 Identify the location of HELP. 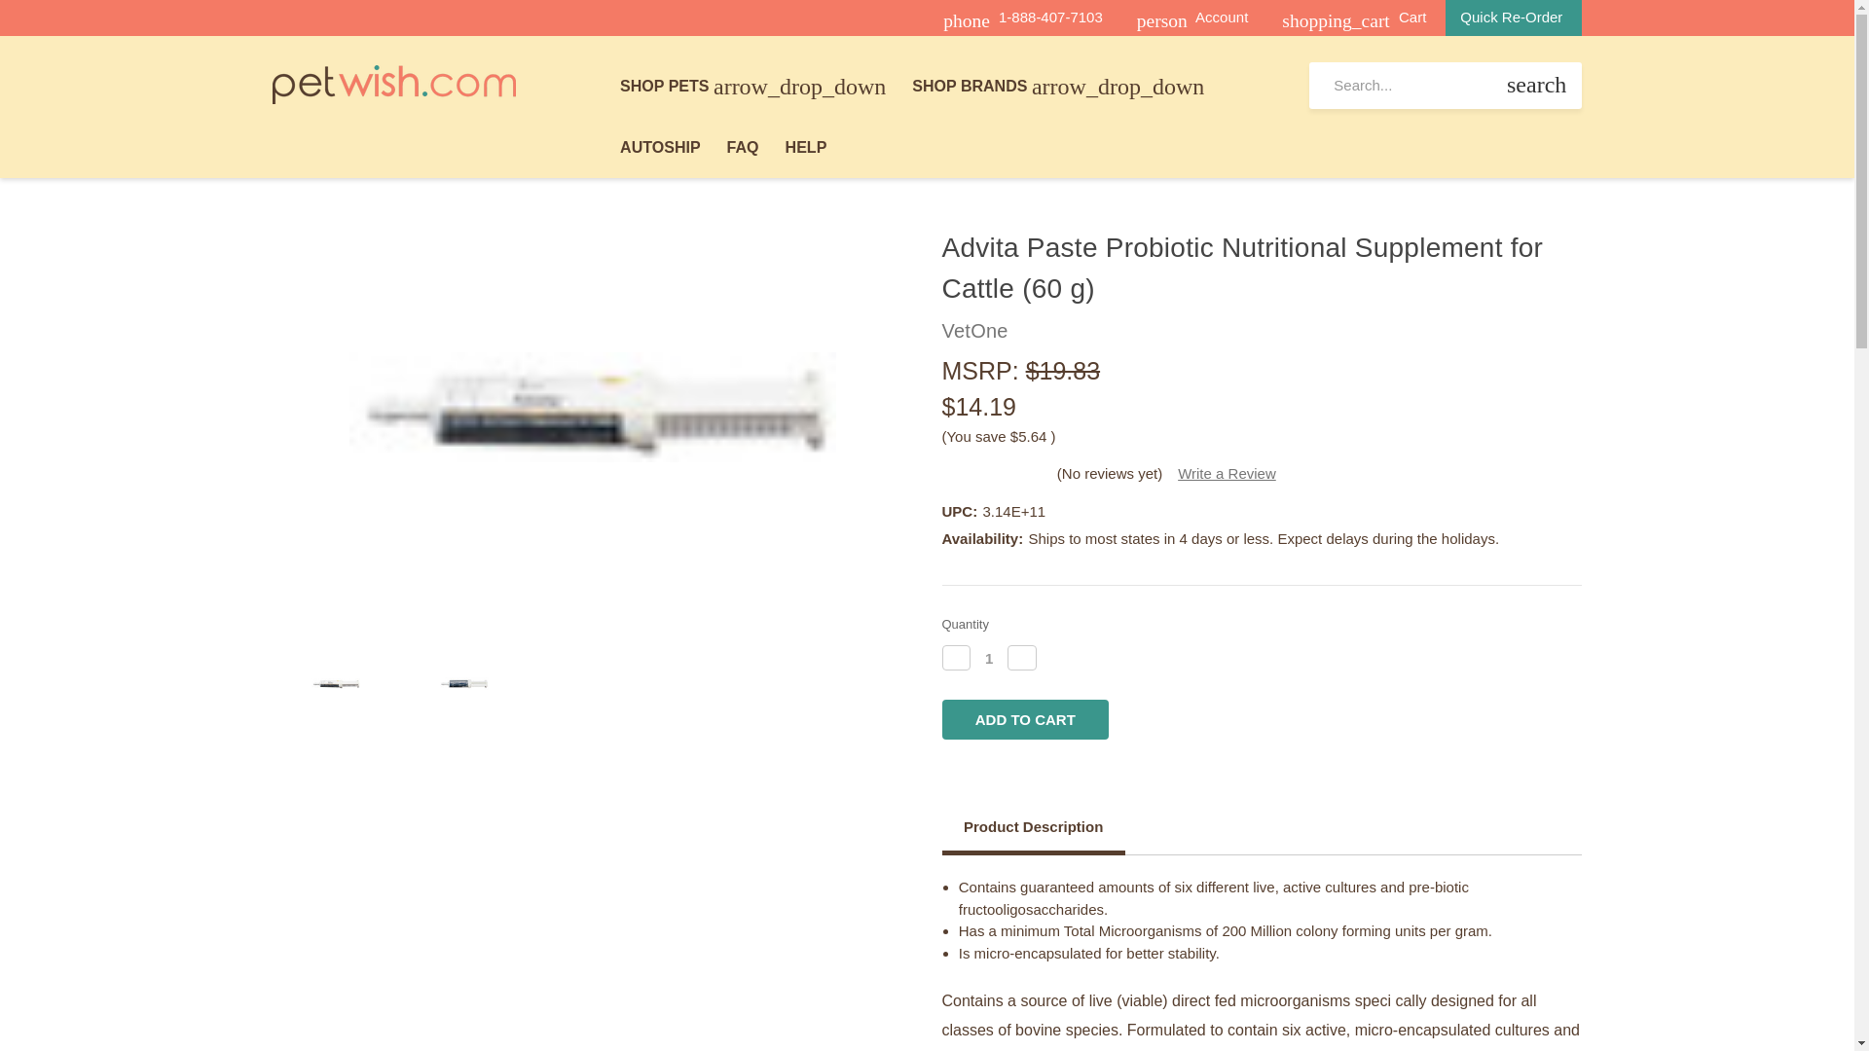
(805, 146).